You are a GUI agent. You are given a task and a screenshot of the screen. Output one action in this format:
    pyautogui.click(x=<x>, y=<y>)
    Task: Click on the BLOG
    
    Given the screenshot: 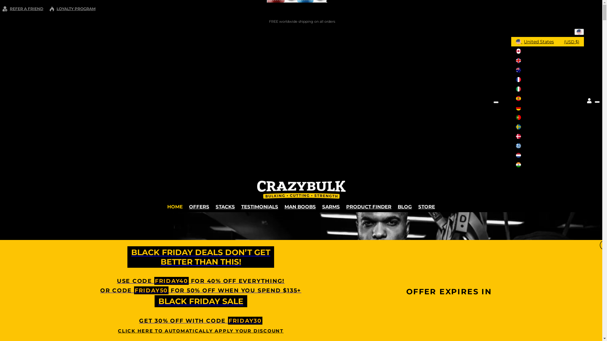 What is the action you would take?
    pyautogui.click(x=405, y=206)
    